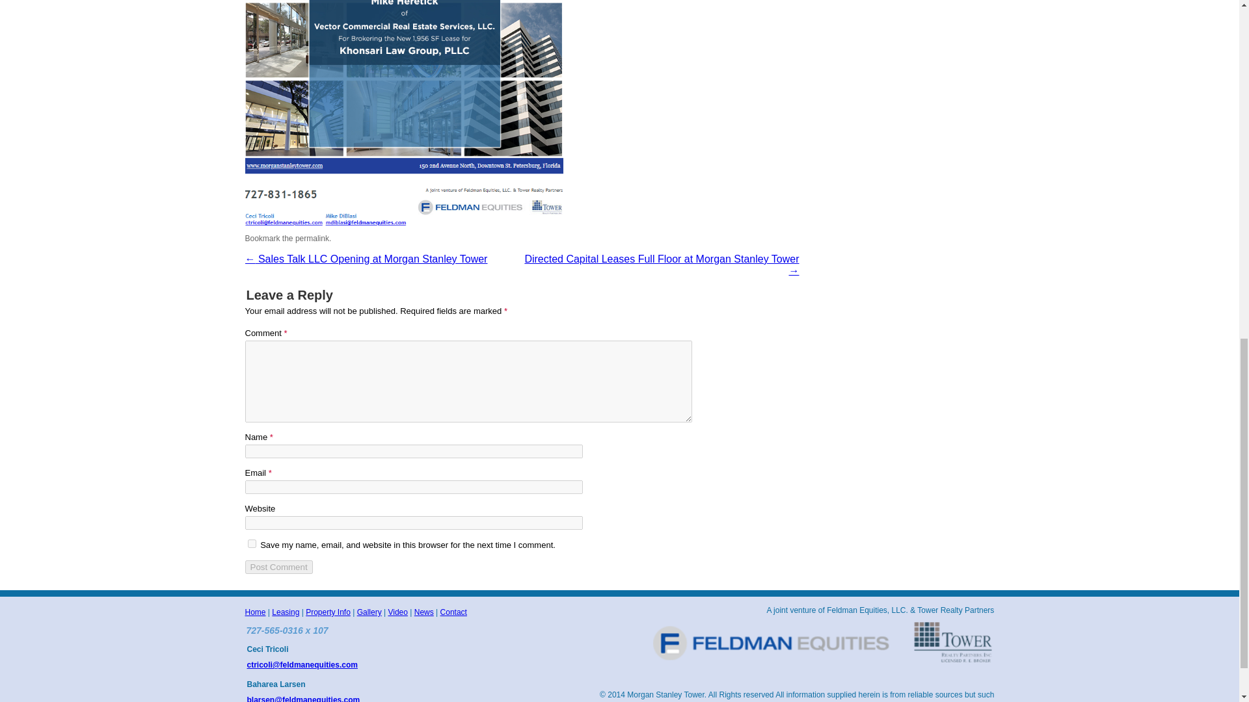  What do you see at coordinates (369, 612) in the screenshot?
I see `Gallery` at bounding box center [369, 612].